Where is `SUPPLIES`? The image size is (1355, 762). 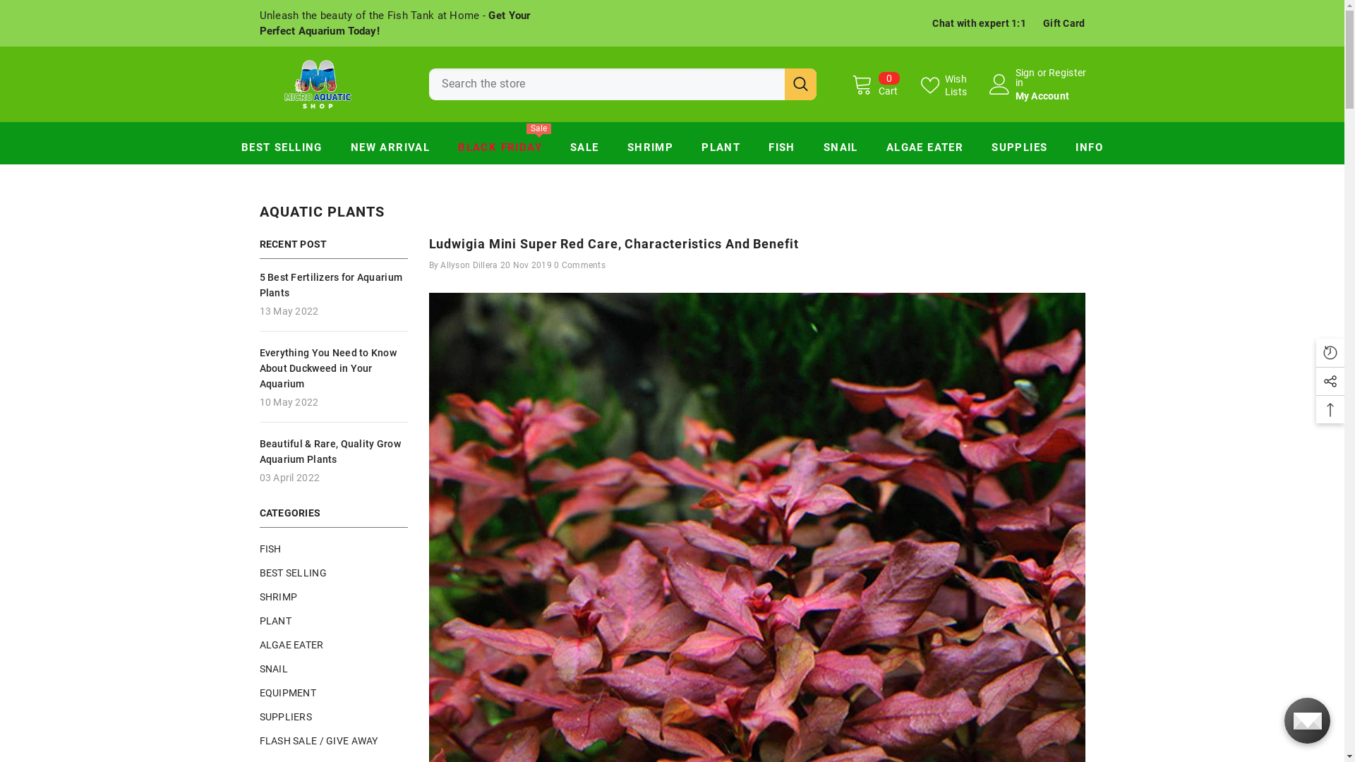 SUPPLIES is located at coordinates (1019, 151).